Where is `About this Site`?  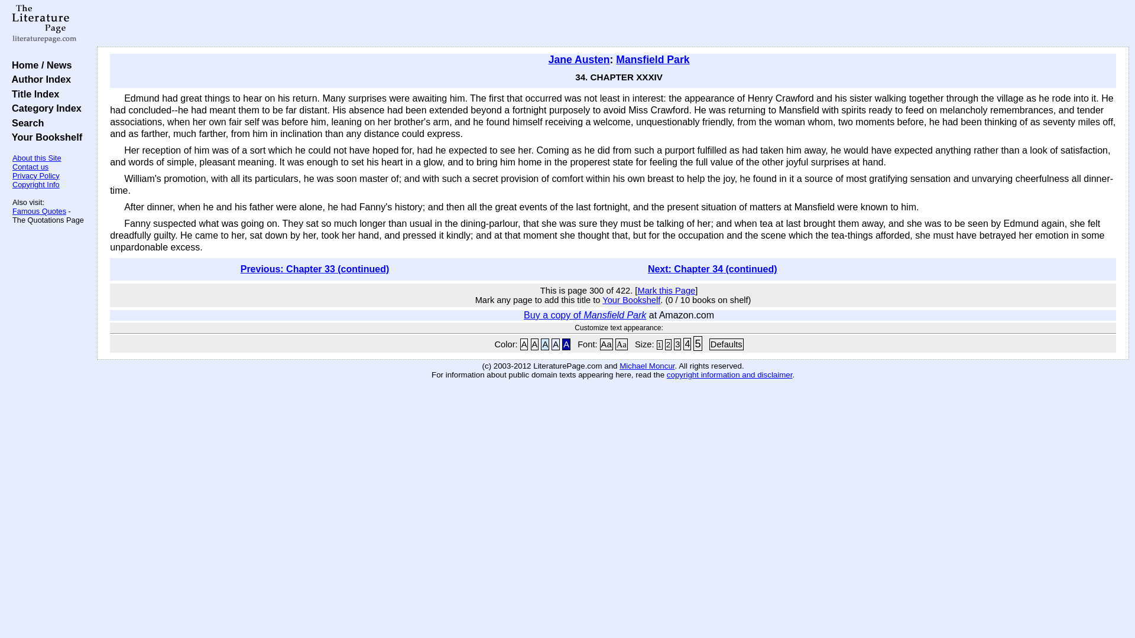
About this Site is located at coordinates (37, 158).